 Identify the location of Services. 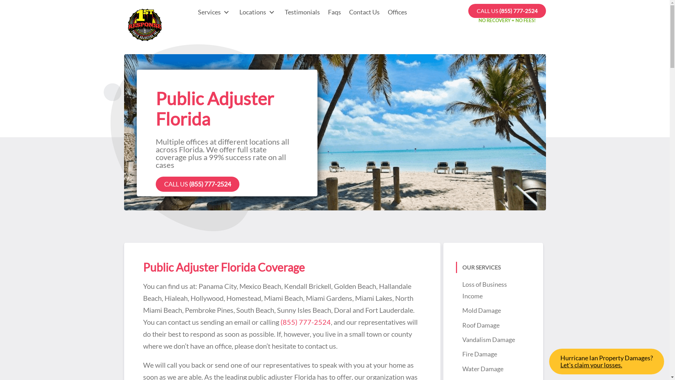
(214, 12).